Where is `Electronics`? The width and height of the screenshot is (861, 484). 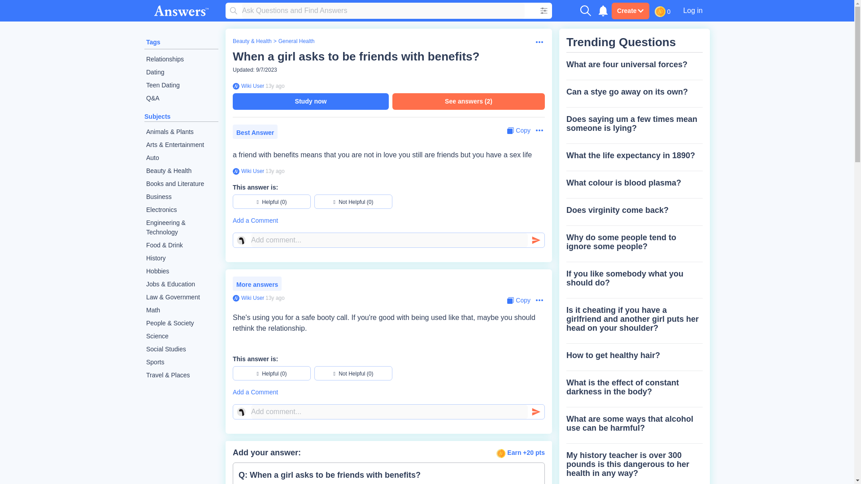
Electronics is located at coordinates (181, 210).